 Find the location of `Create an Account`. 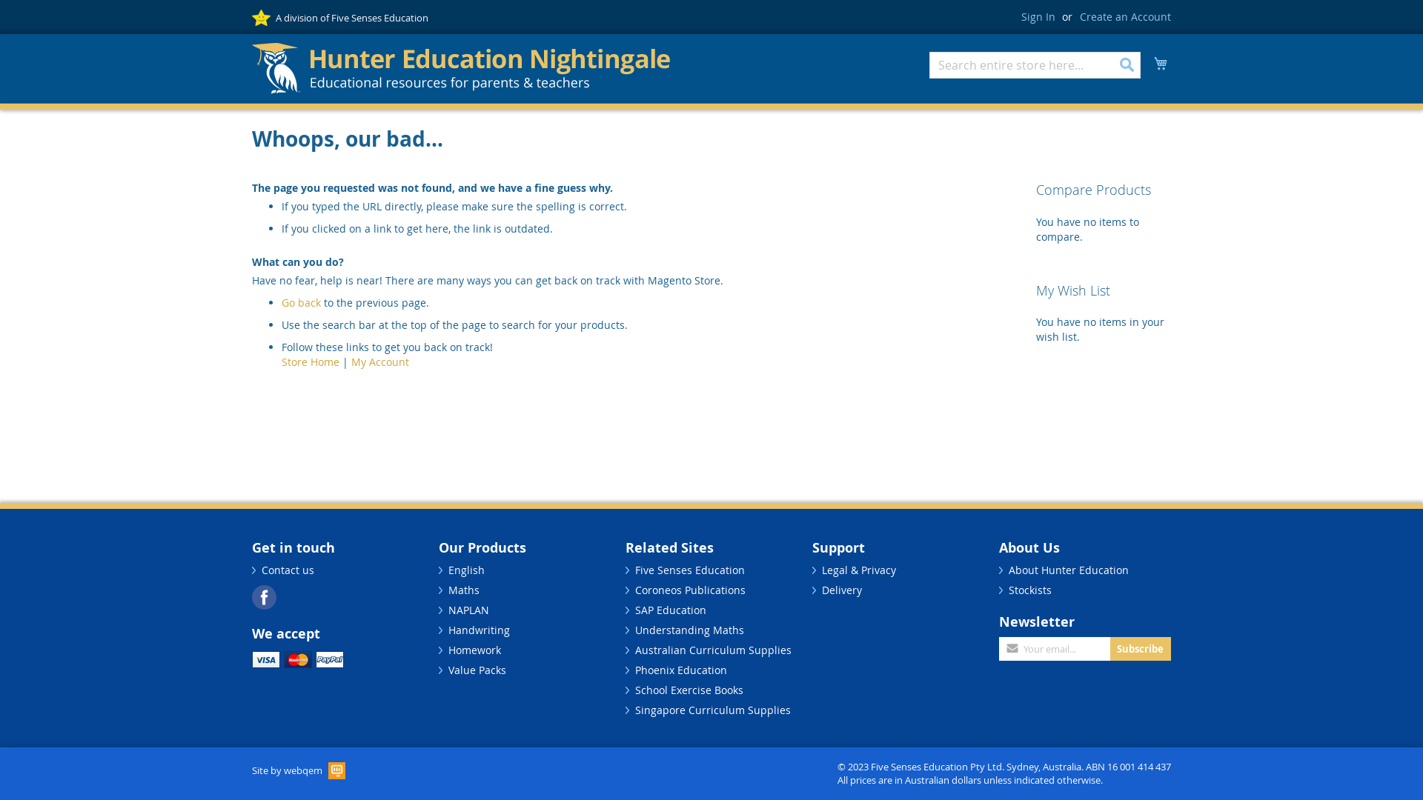

Create an Account is located at coordinates (1125, 17).